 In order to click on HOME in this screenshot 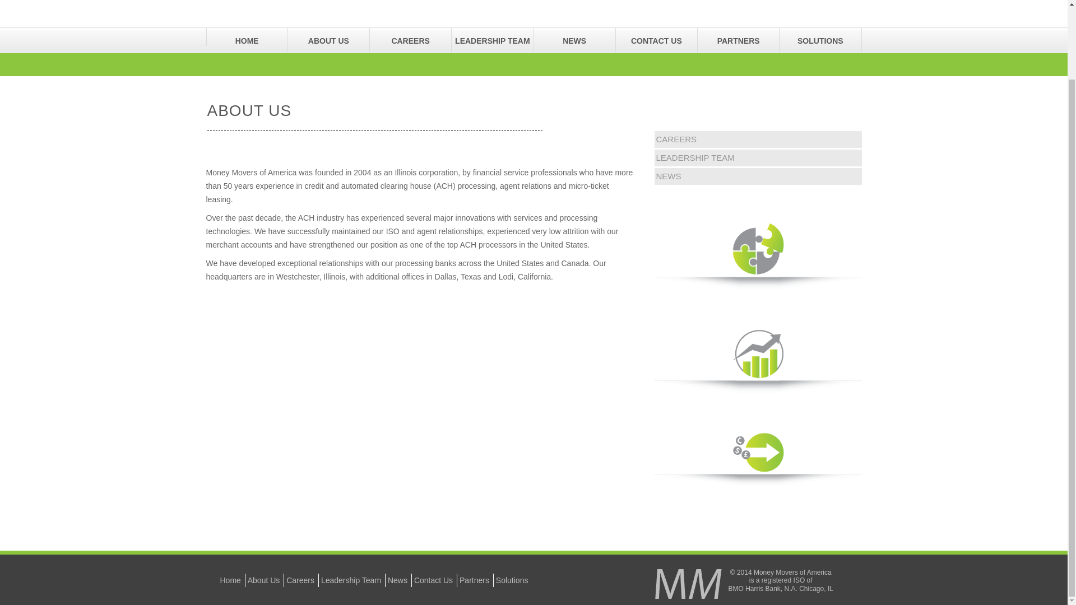, I will do `click(247, 37)`.